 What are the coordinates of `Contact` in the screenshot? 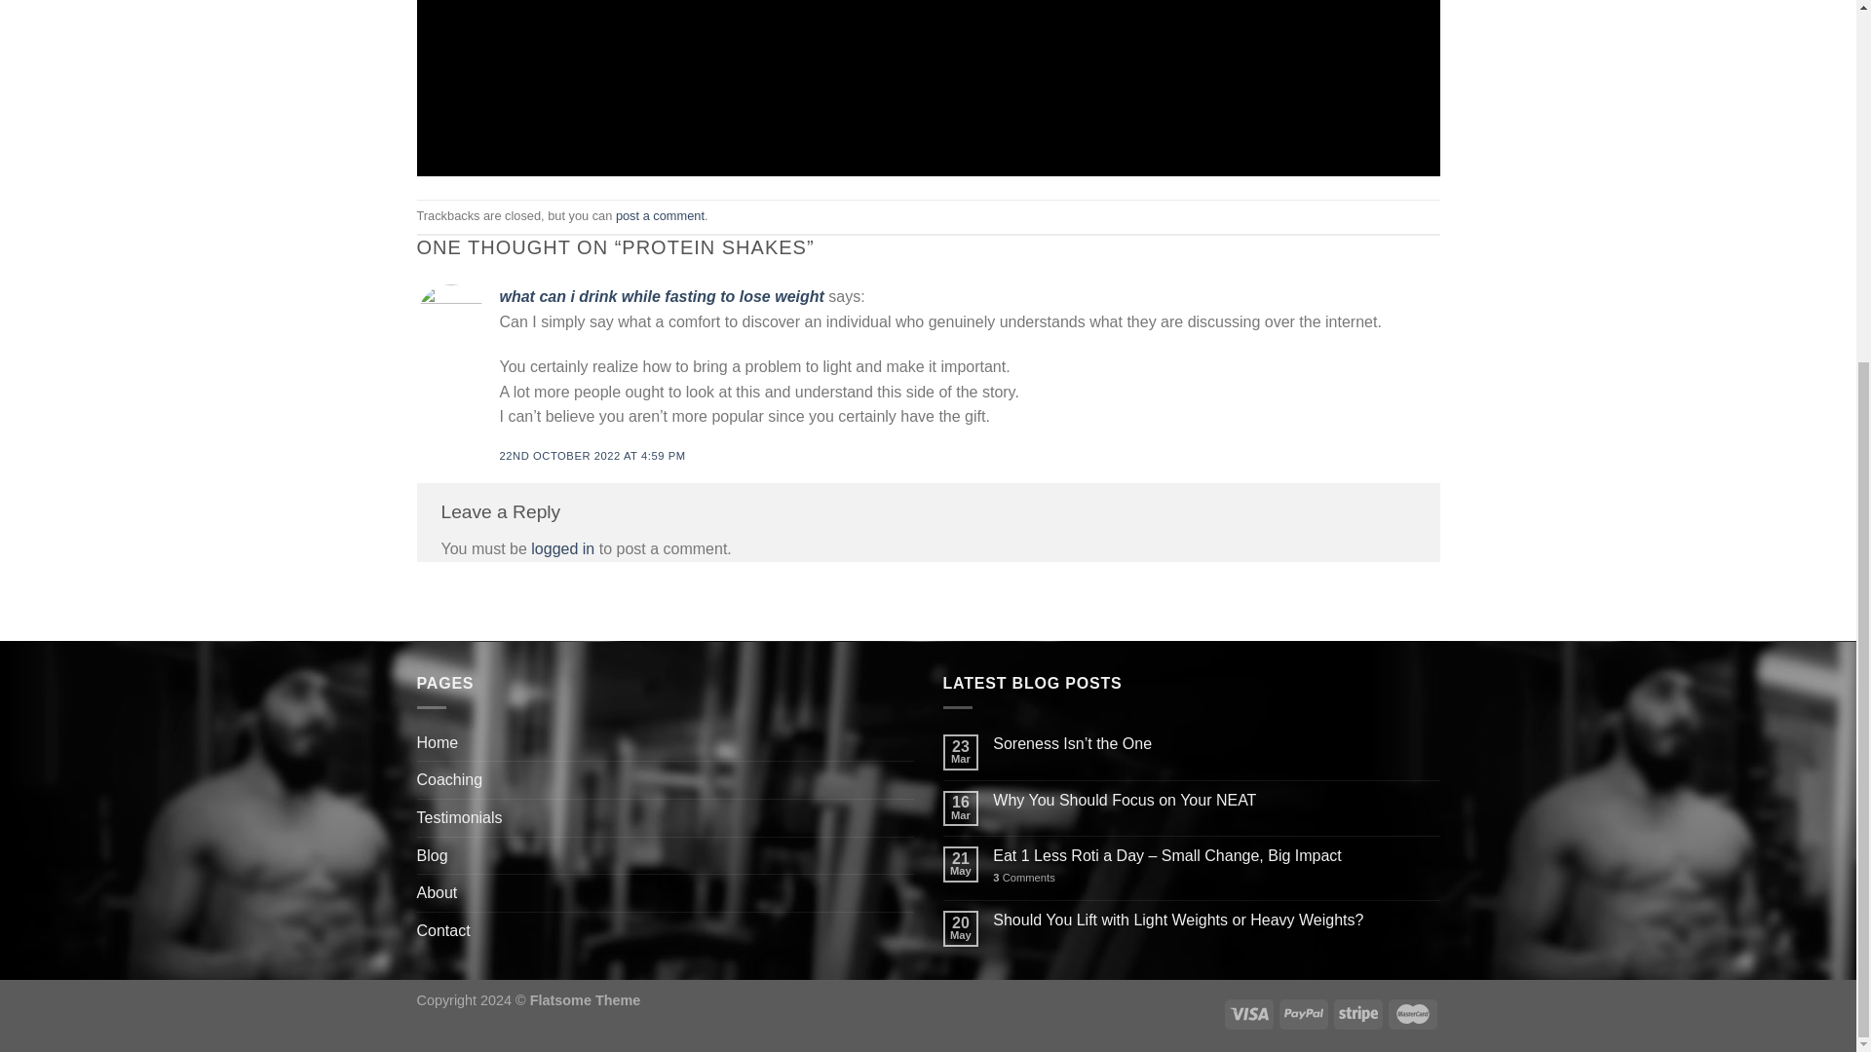 It's located at (444, 931).